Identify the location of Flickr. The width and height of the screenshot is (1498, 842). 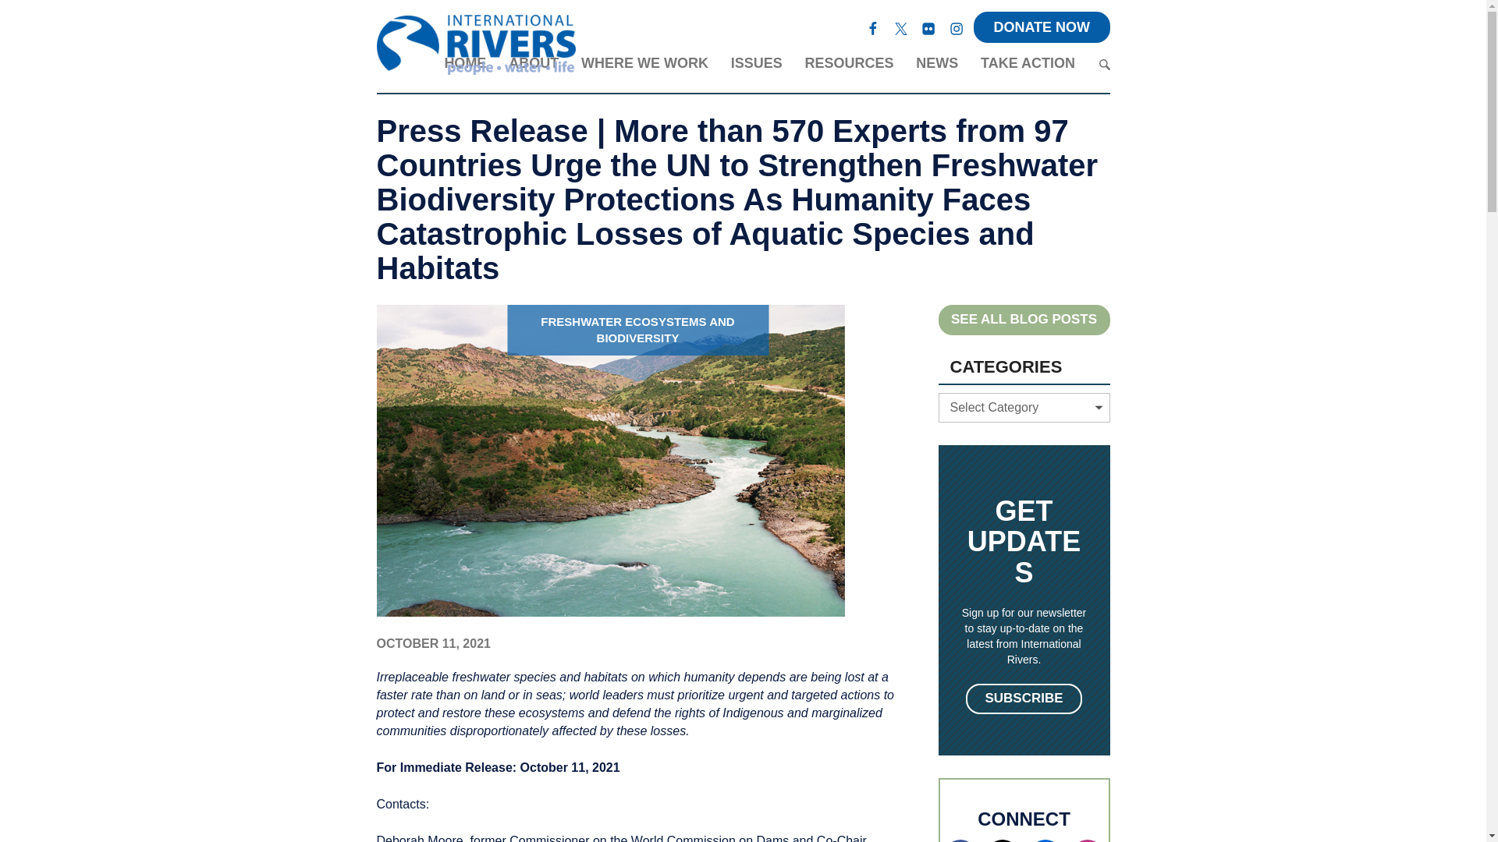
(928, 27).